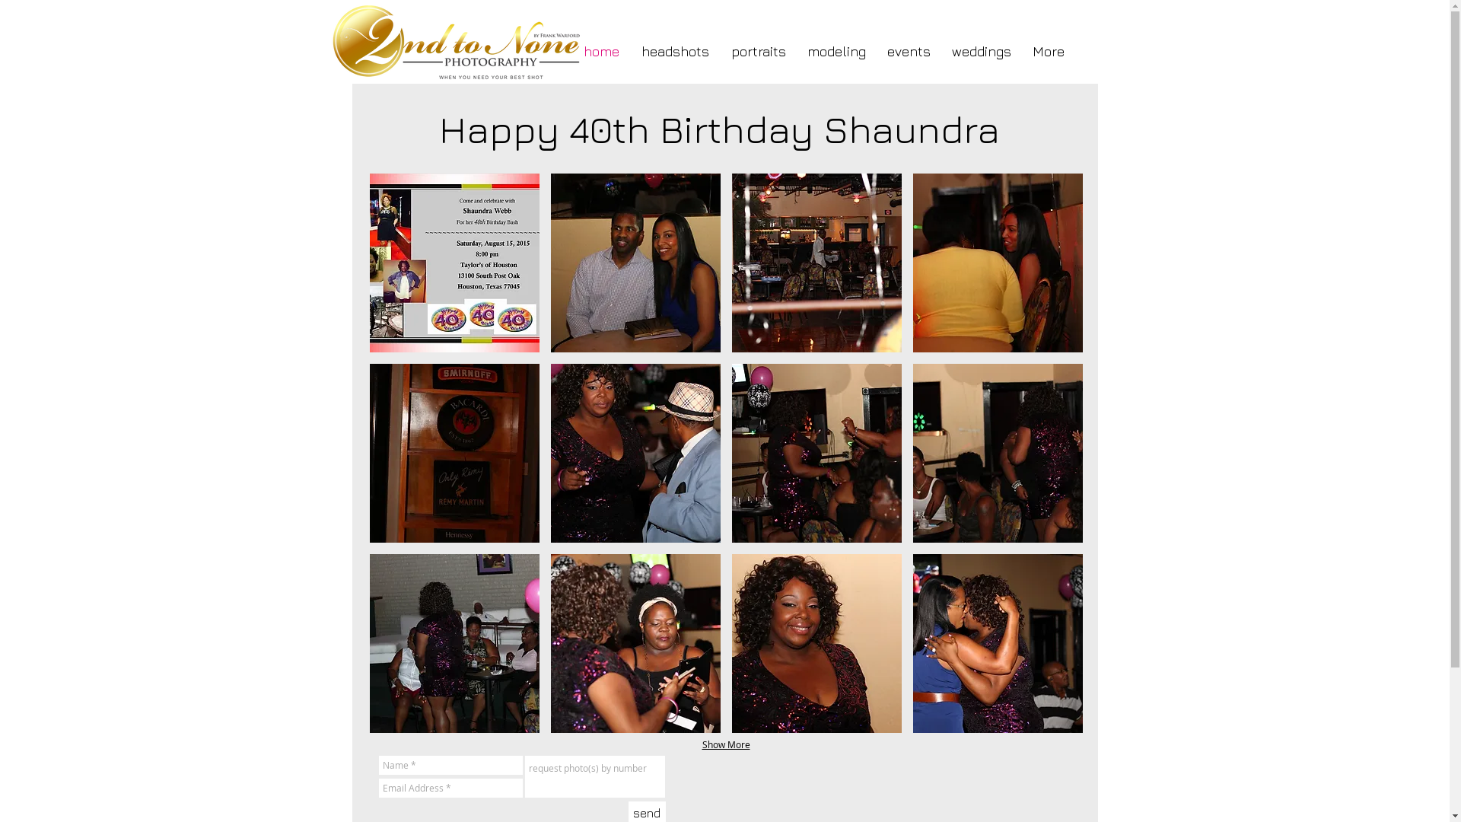  Describe the element at coordinates (909, 52) in the screenshot. I see `events` at that location.